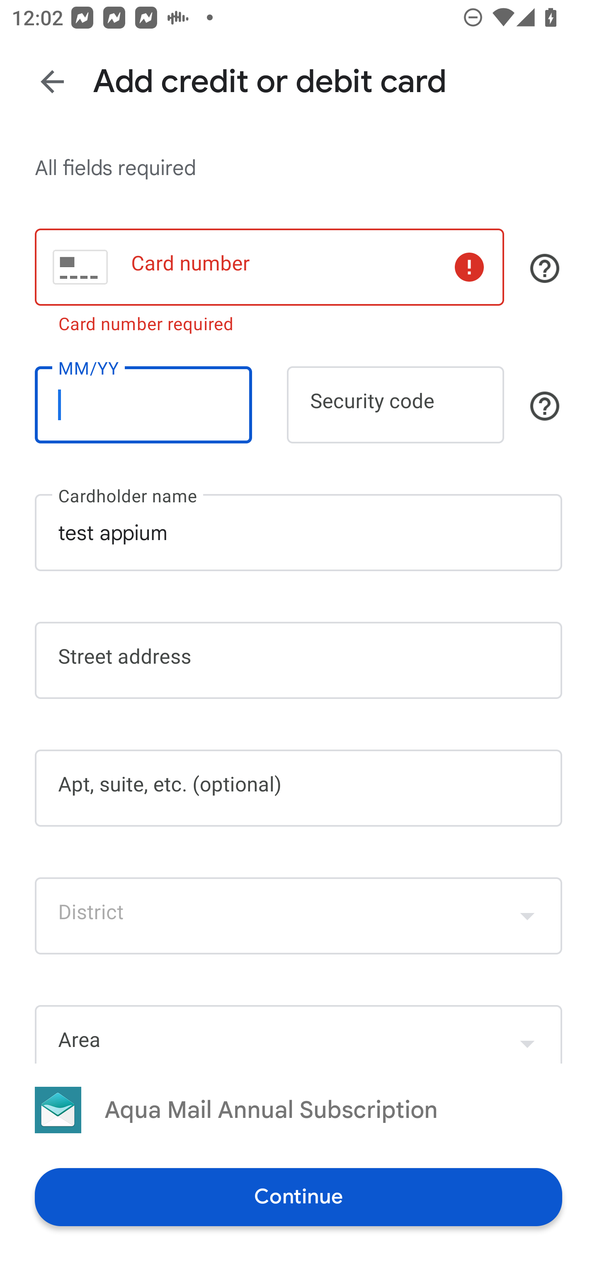 This screenshot has width=597, height=1261. What do you see at coordinates (298, 1034) in the screenshot?
I see `Area` at bounding box center [298, 1034].